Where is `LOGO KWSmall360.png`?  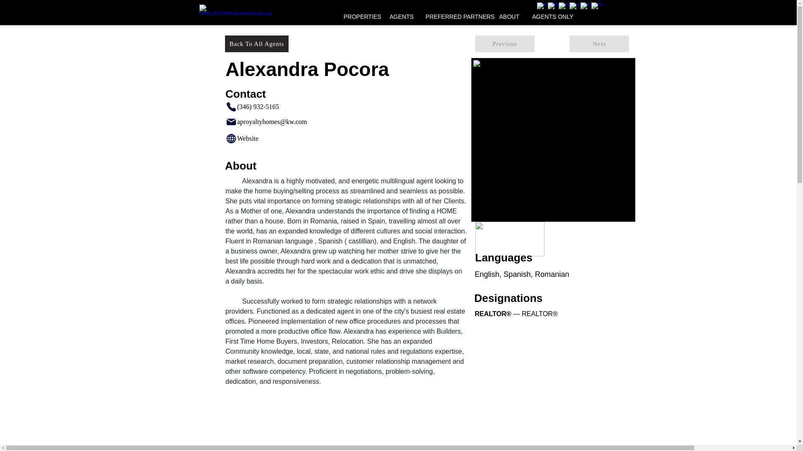 LOGO KWSmall360.png is located at coordinates (509, 239).